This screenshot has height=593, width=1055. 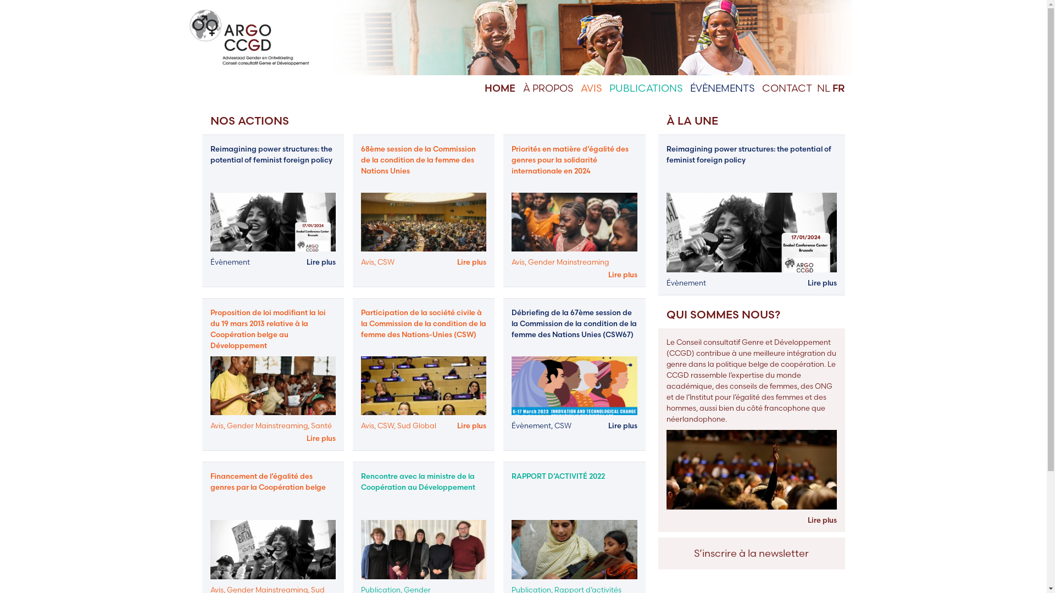 What do you see at coordinates (386, 426) in the screenshot?
I see `CSW` at bounding box center [386, 426].